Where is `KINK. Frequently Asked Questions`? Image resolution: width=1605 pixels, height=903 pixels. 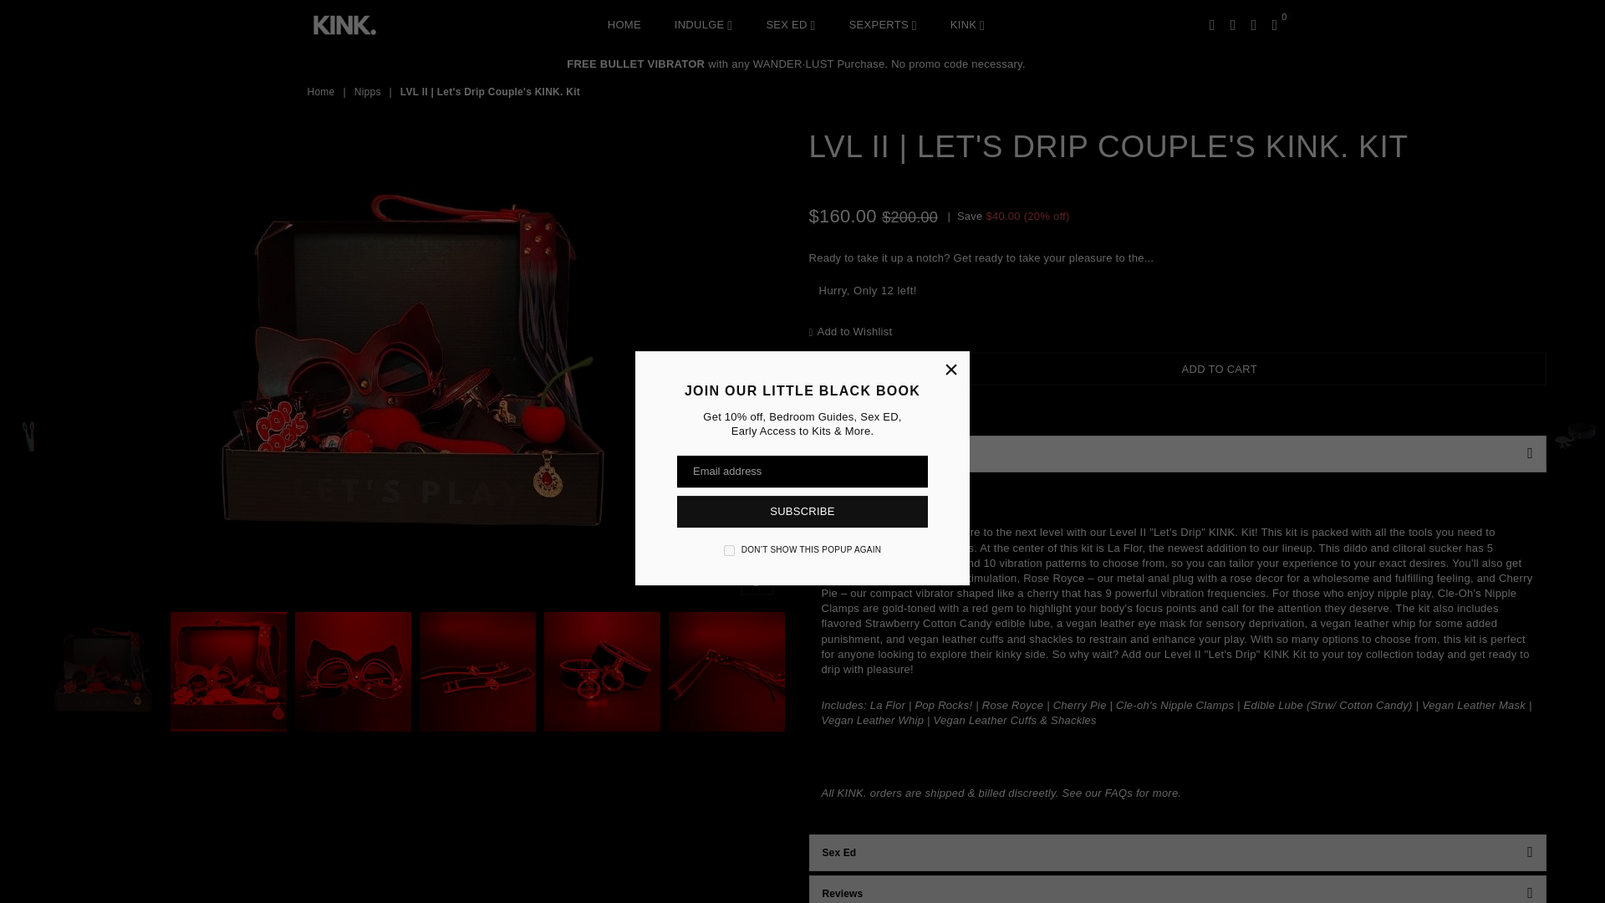
KINK. Frequently Asked Questions is located at coordinates (1118, 793).